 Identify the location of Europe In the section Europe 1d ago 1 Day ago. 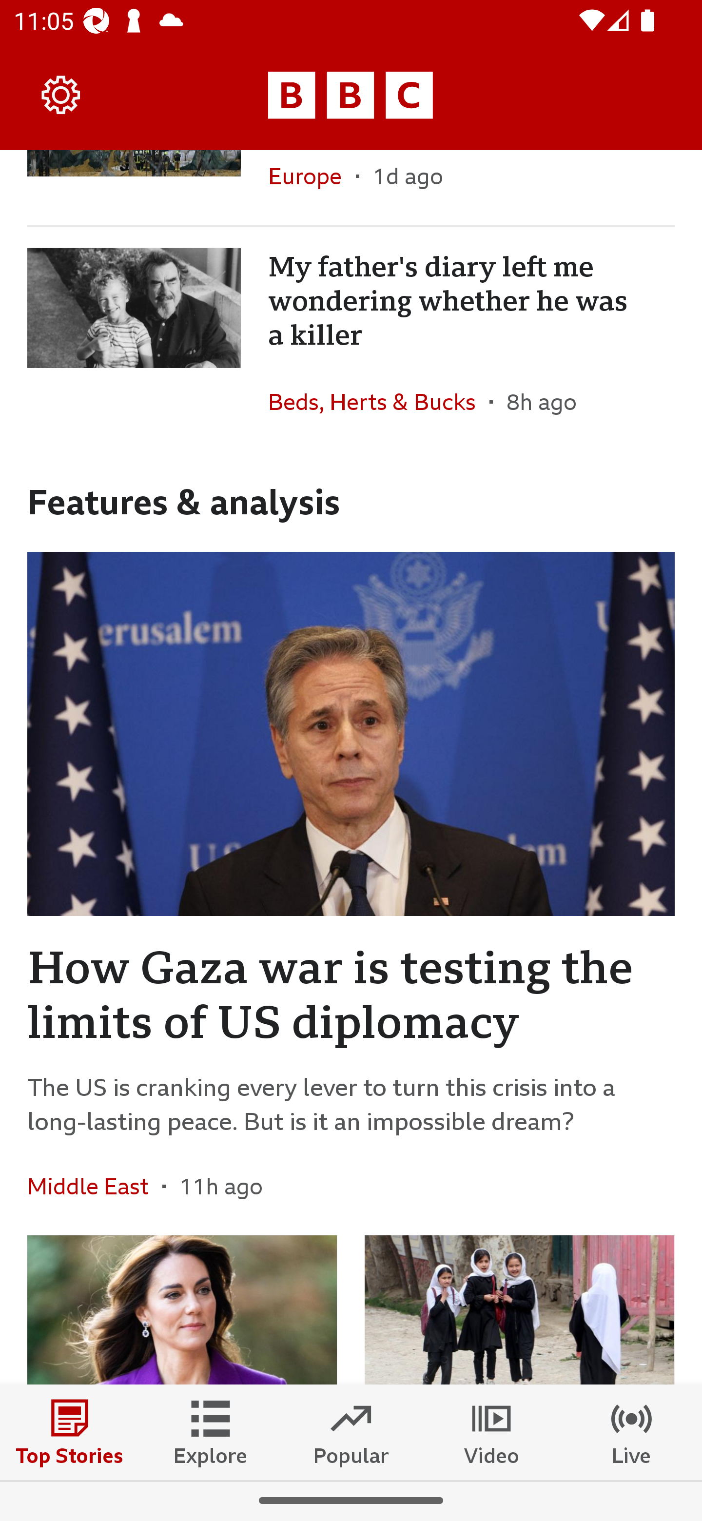
(351, 187).